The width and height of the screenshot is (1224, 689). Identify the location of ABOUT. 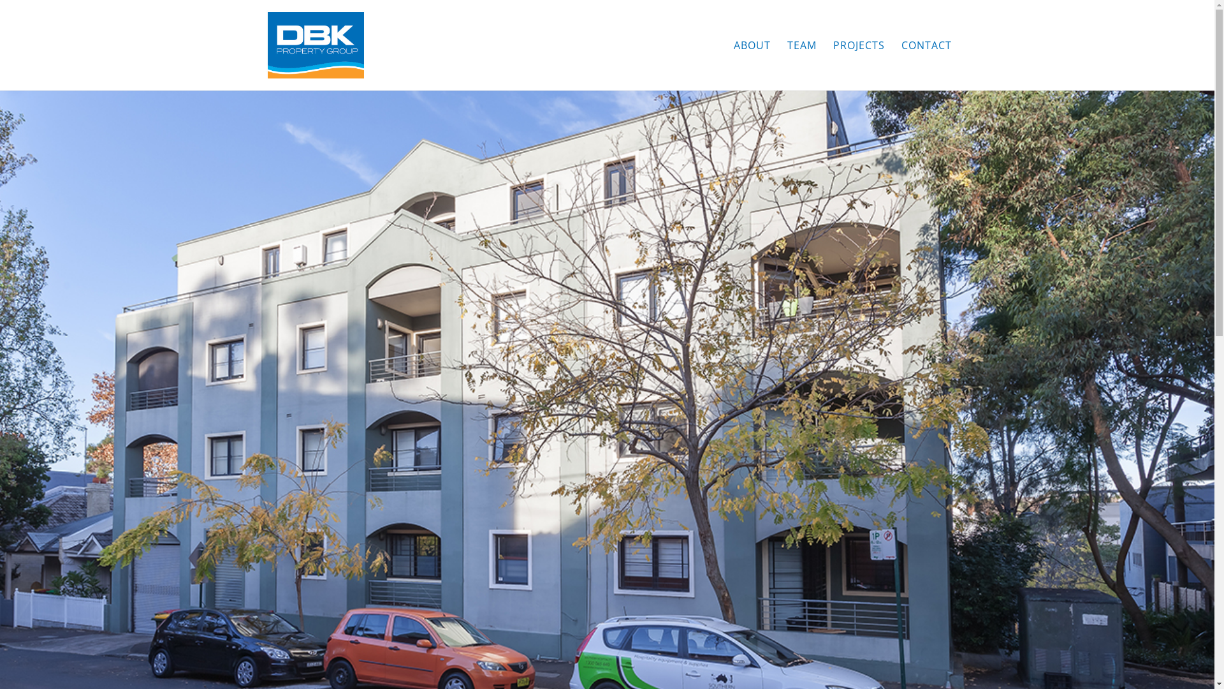
(752, 66).